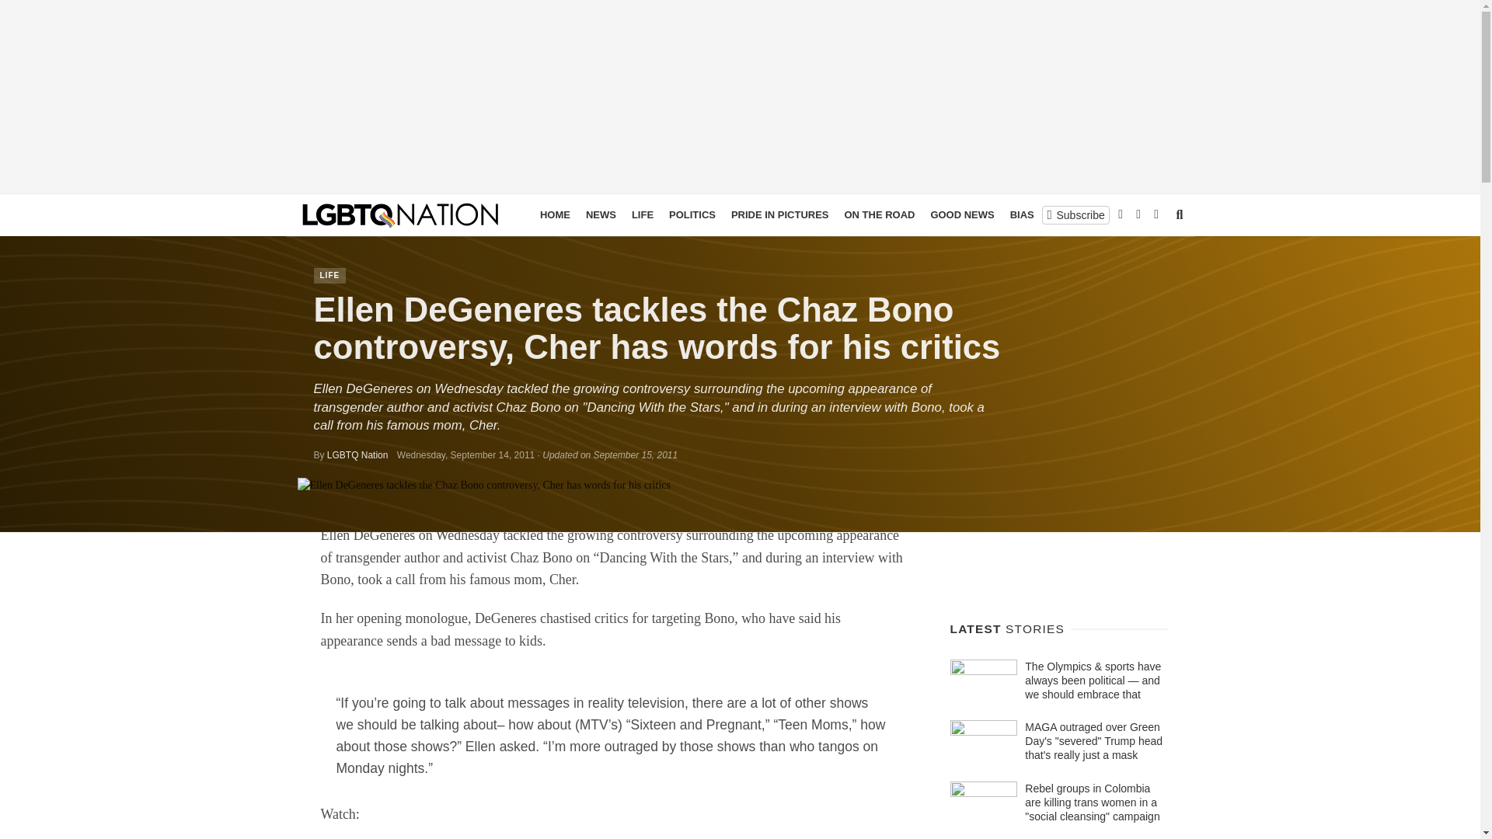 The width and height of the screenshot is (1492, 839). What do you see at coordinates (780, 214) in the screenshot?
I see `PRIDE IN PICTURES` at bounding box center [780, 214].